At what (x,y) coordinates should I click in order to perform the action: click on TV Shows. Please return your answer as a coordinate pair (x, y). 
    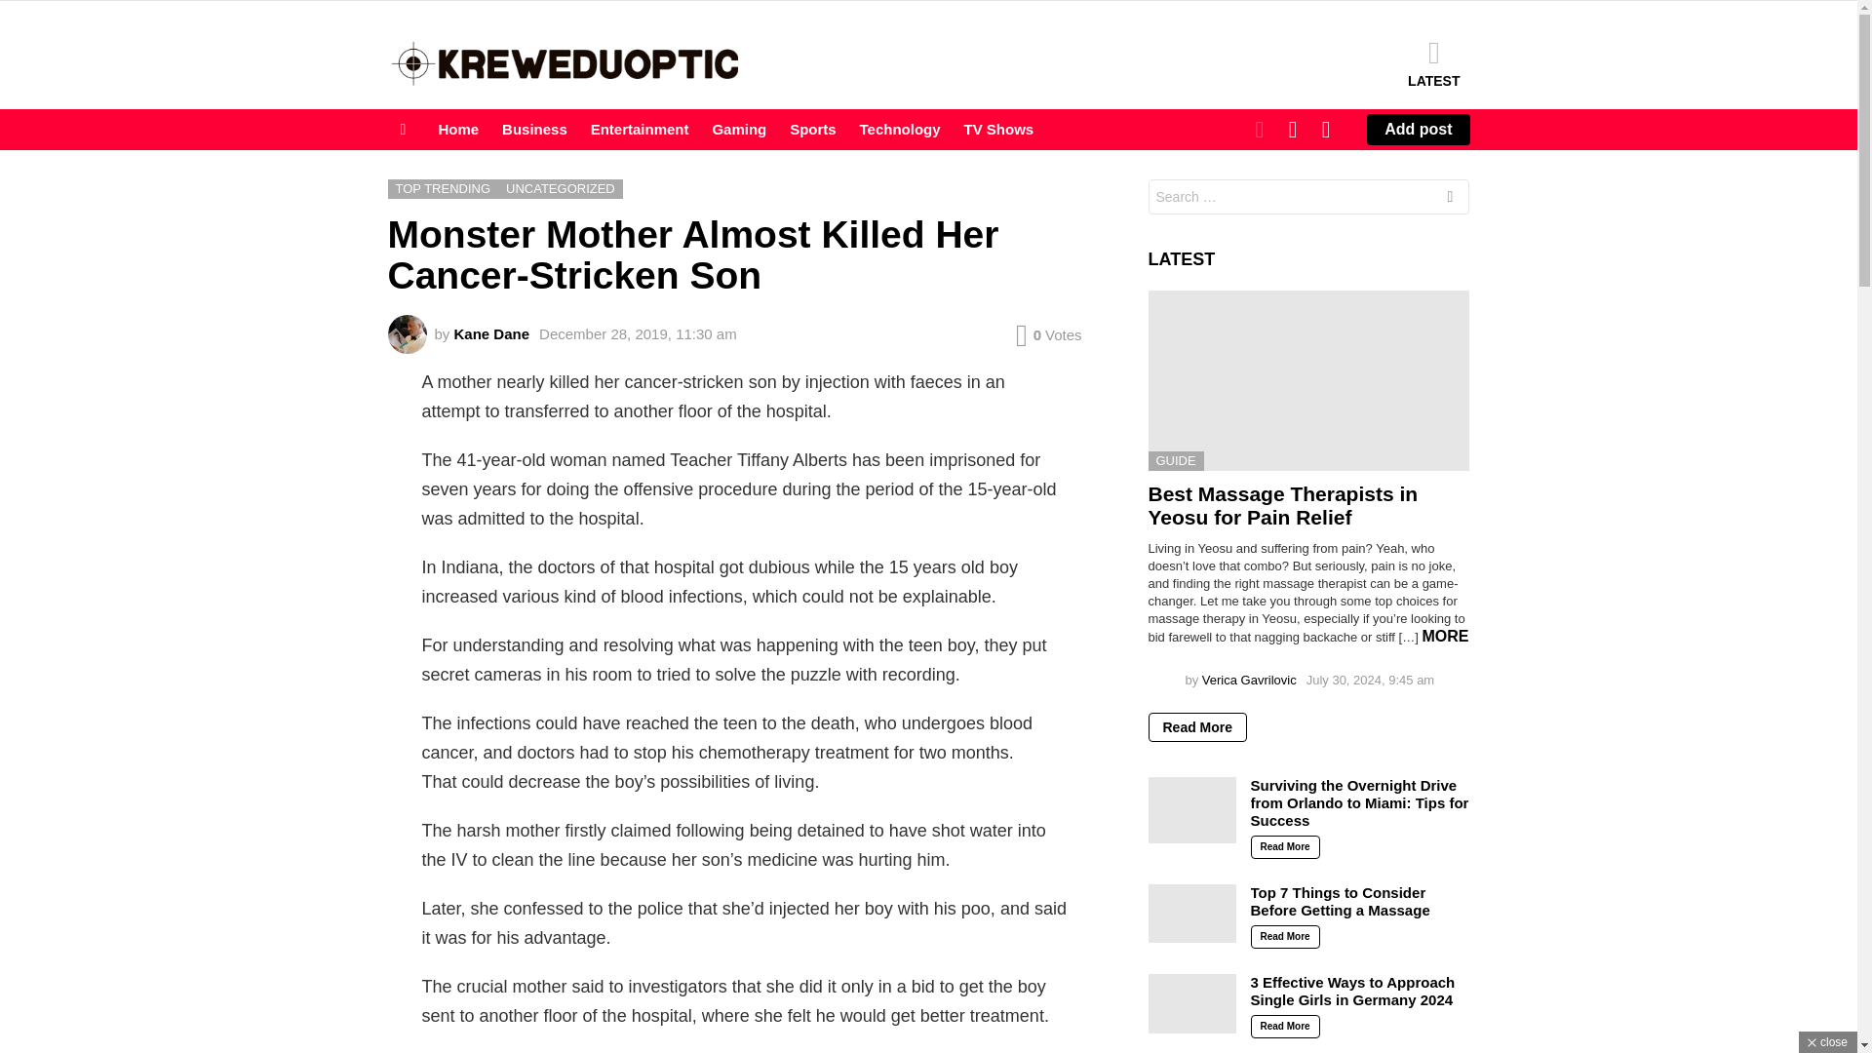
    Looking at the image, I should click on (999, 129).